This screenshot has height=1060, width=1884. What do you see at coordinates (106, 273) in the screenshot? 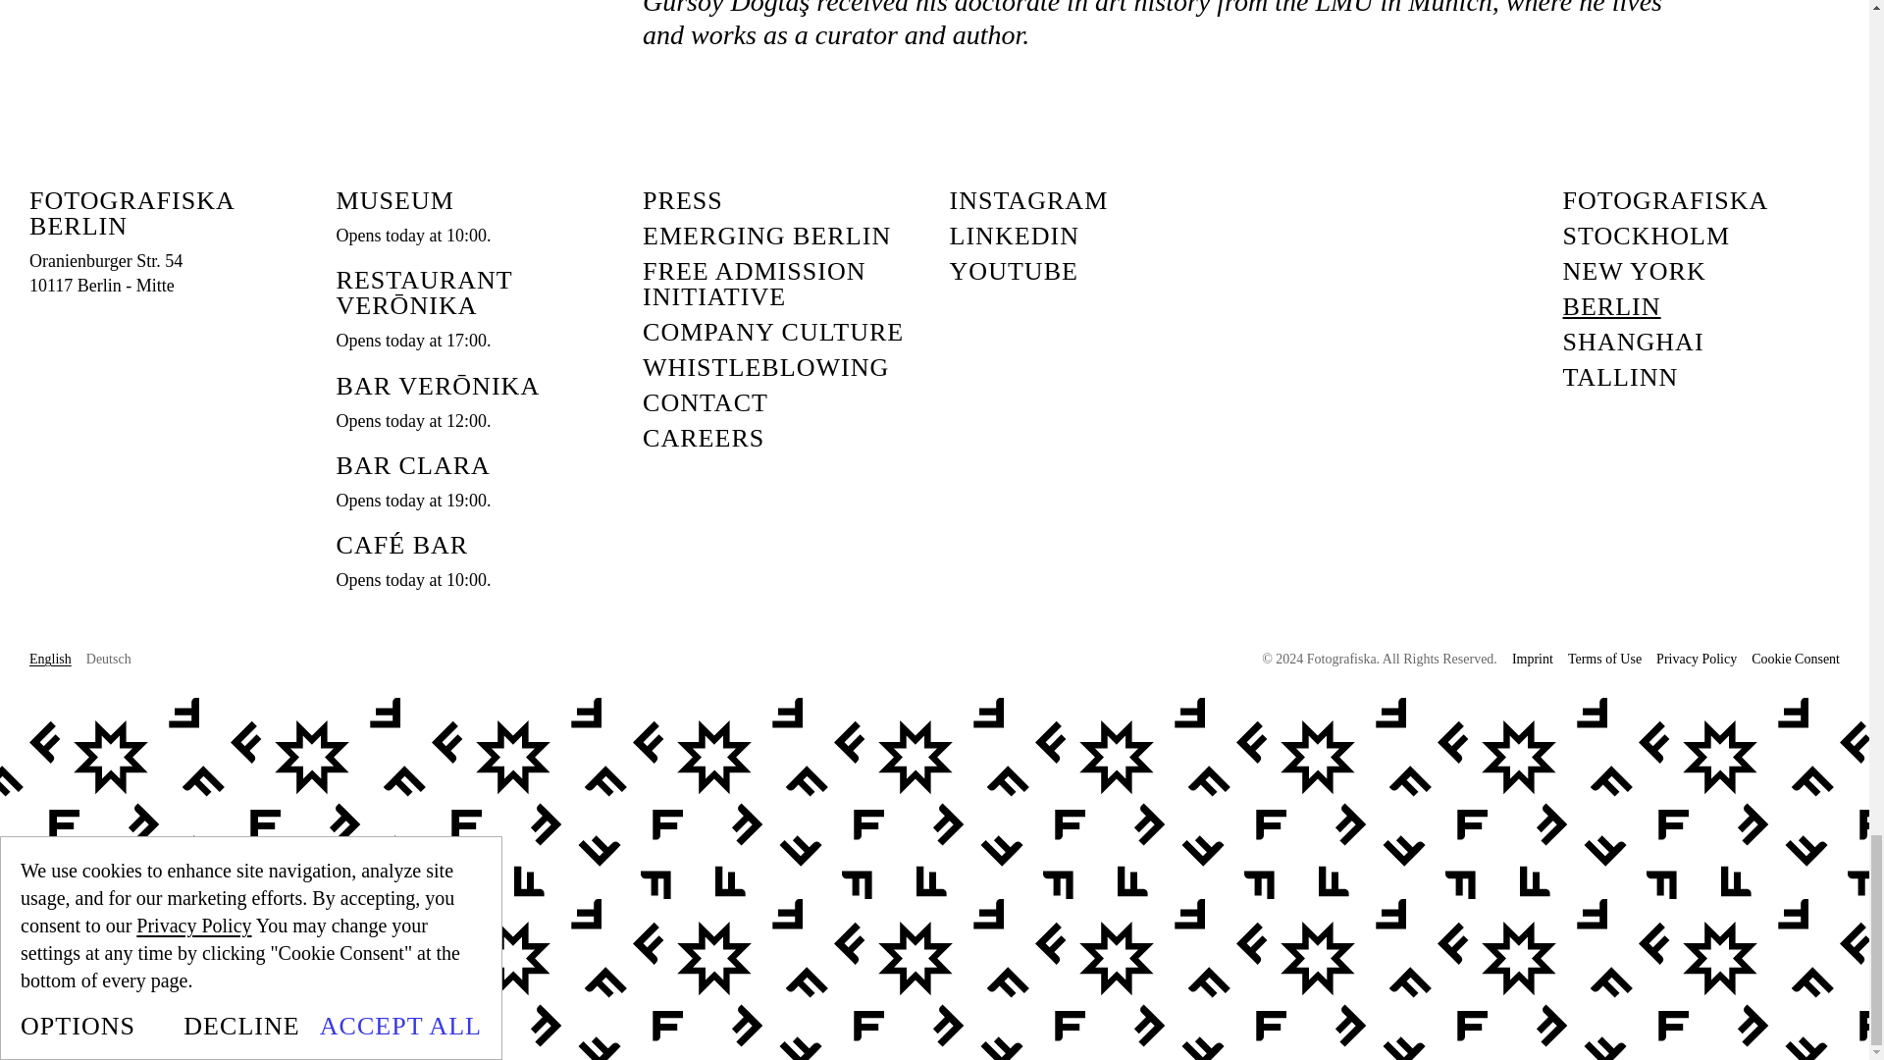
I see `CAREERS` at bounding box center [106, 273].